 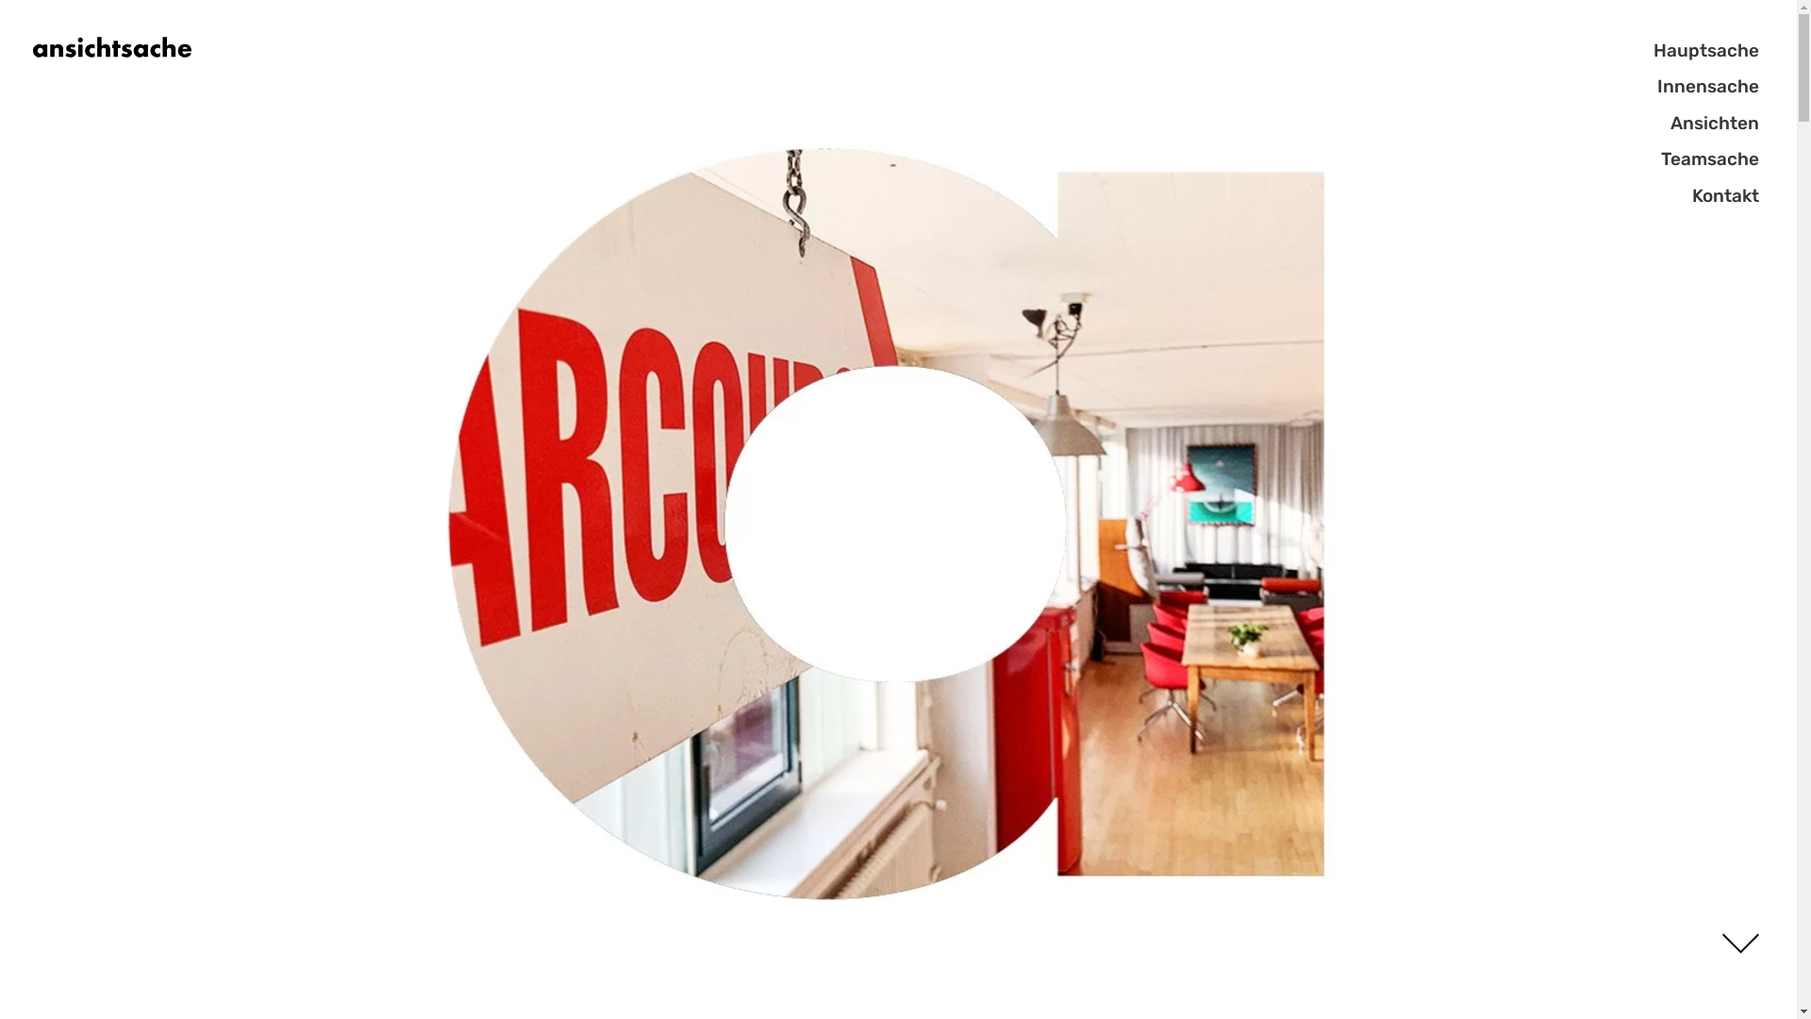 What do you see at coordinates (1720, 87) in the screenshot?
I see `Innensache` at bounding box center [1720, 87].